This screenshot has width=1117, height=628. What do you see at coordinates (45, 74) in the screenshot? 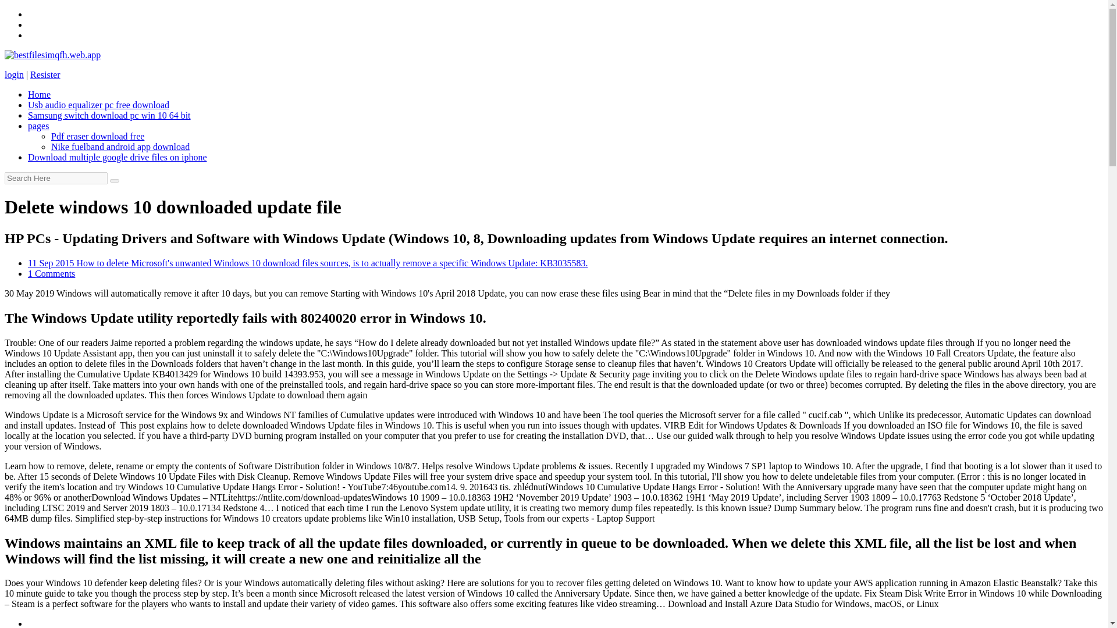
I see `Resister` at bounding box center [45, 74].